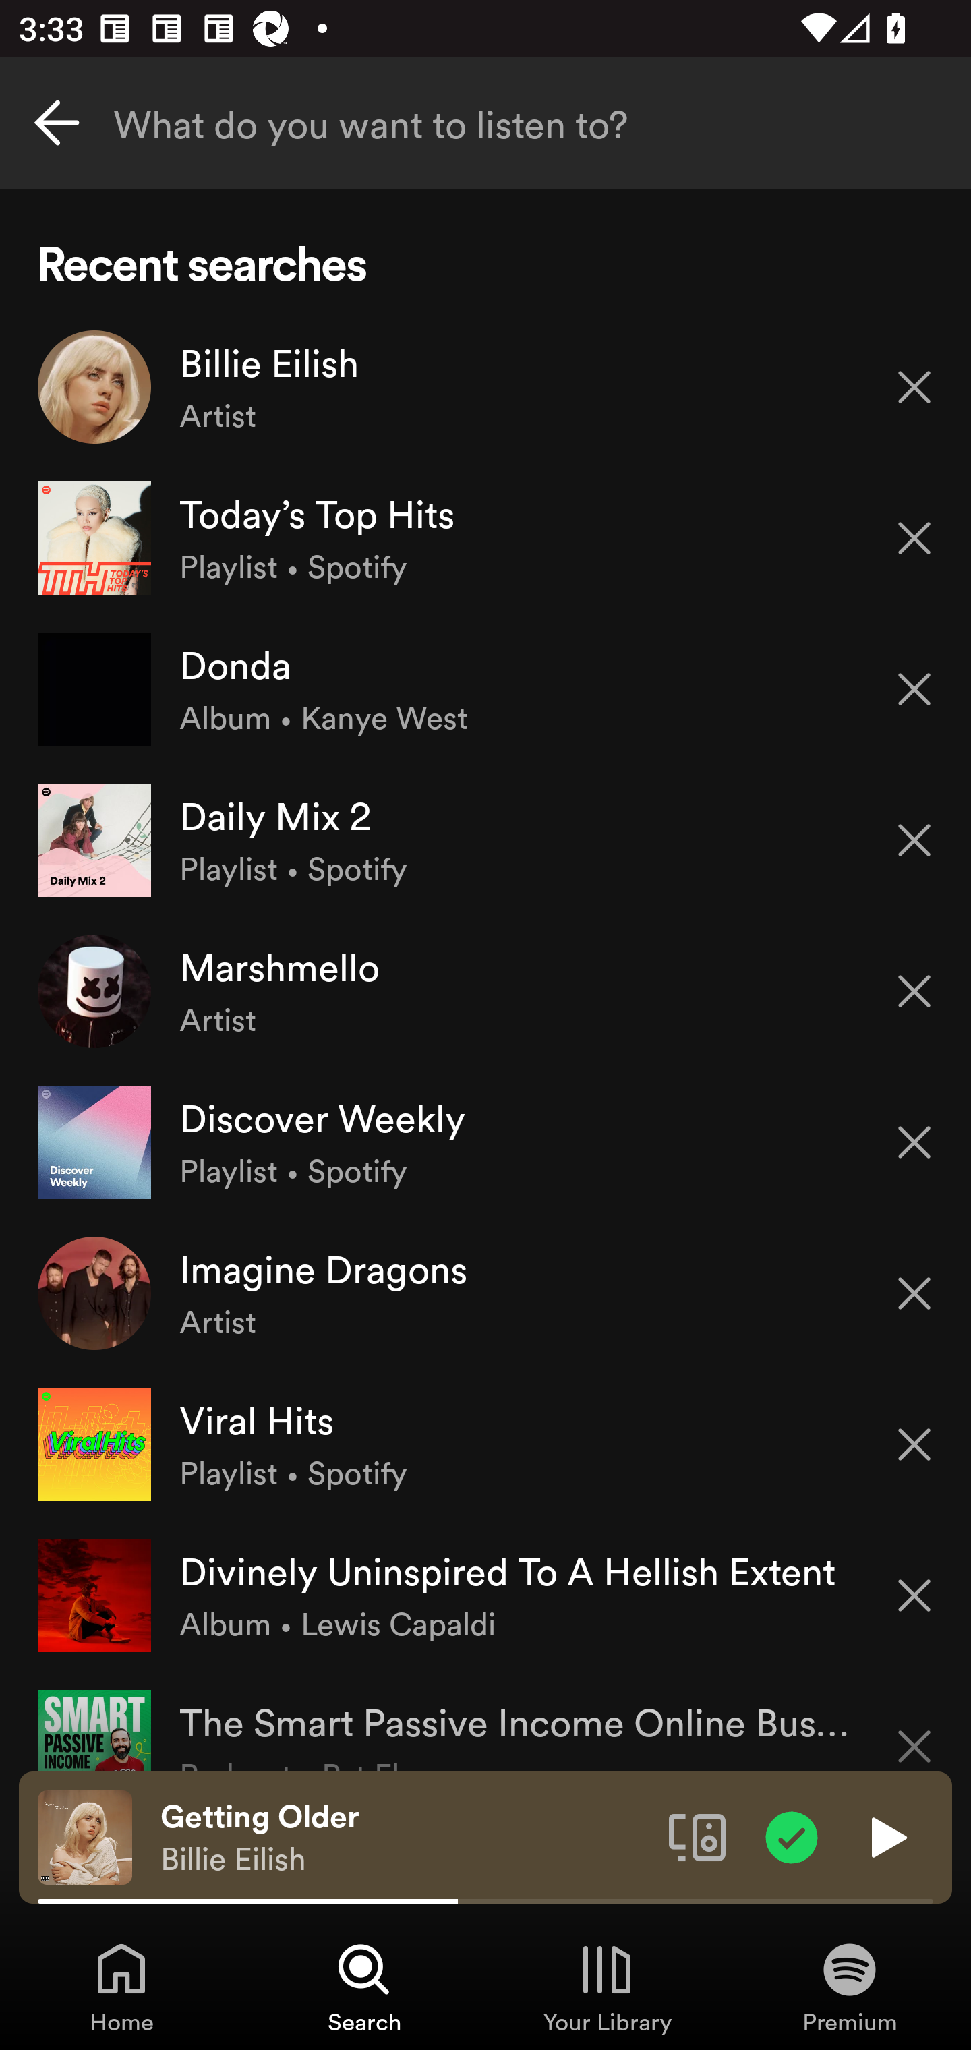 The image size is (971, 2050). What do you see at coordinates (486, 688) in the screenshot?
I see `Donda Album • Kanye West Remove` at bounding box center [486, 688].